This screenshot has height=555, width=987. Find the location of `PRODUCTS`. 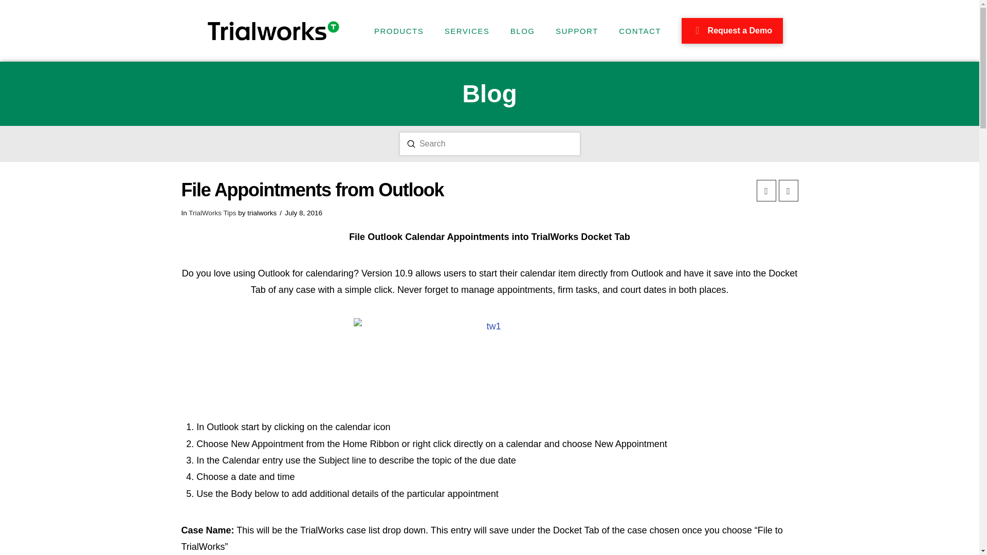

PRODUCTS is located at coordinates (398, 31).